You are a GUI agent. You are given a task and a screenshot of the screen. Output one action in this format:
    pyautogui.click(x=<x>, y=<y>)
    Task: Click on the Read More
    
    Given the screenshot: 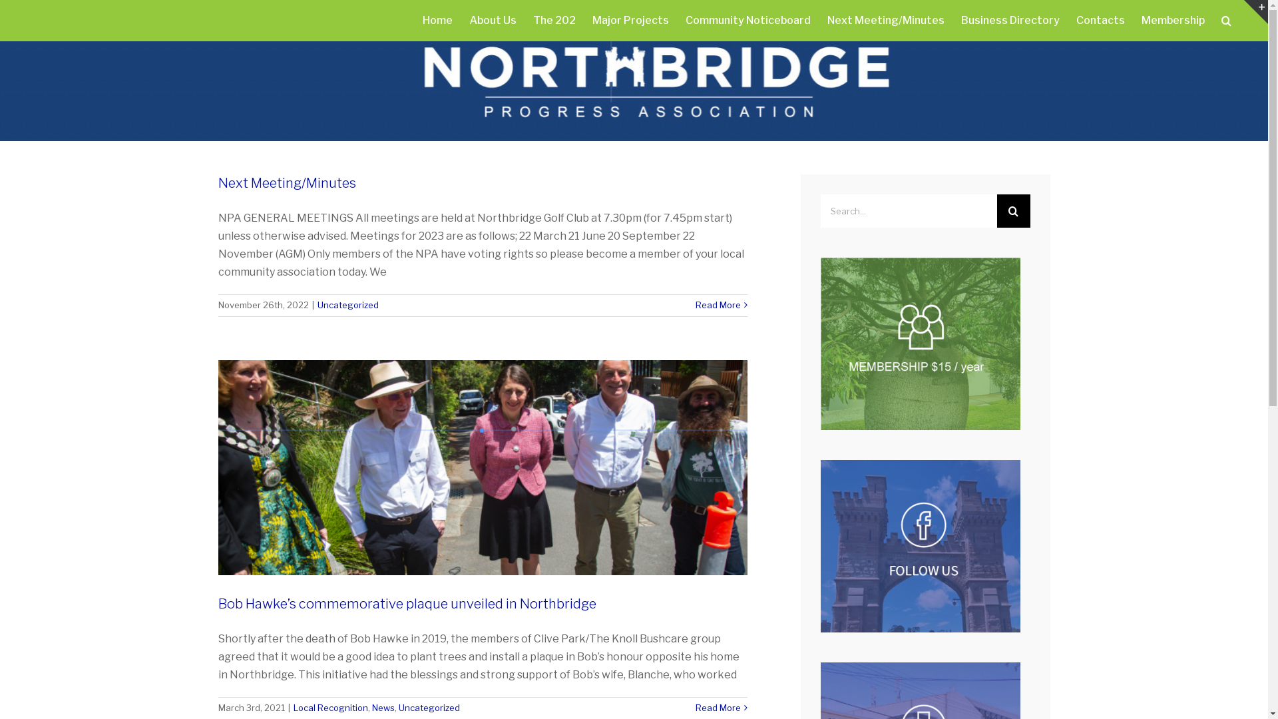 What is the action you would take?
    pyautogui.click(x=718, y=708)
    